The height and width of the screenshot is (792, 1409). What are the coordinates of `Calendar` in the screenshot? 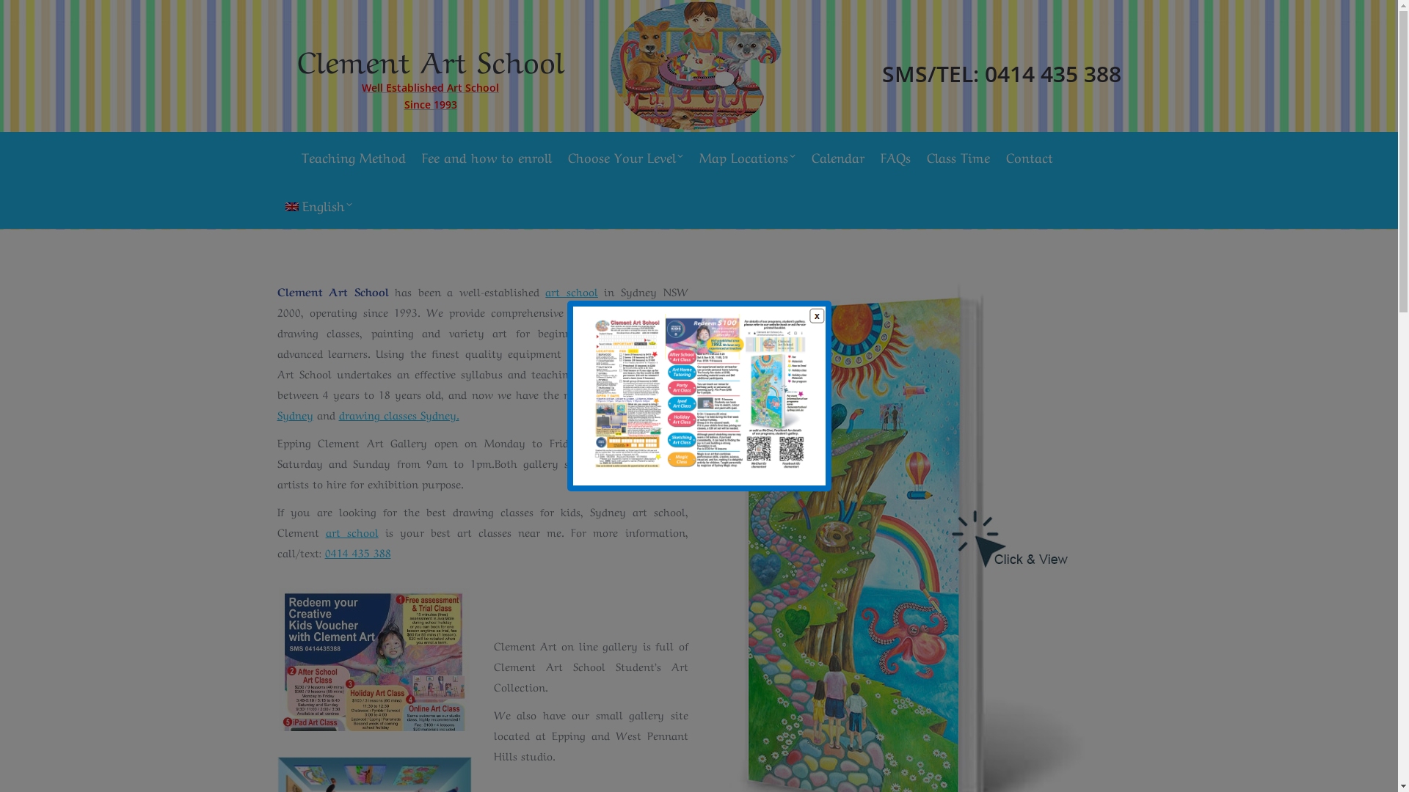 It's located at (838, 156).